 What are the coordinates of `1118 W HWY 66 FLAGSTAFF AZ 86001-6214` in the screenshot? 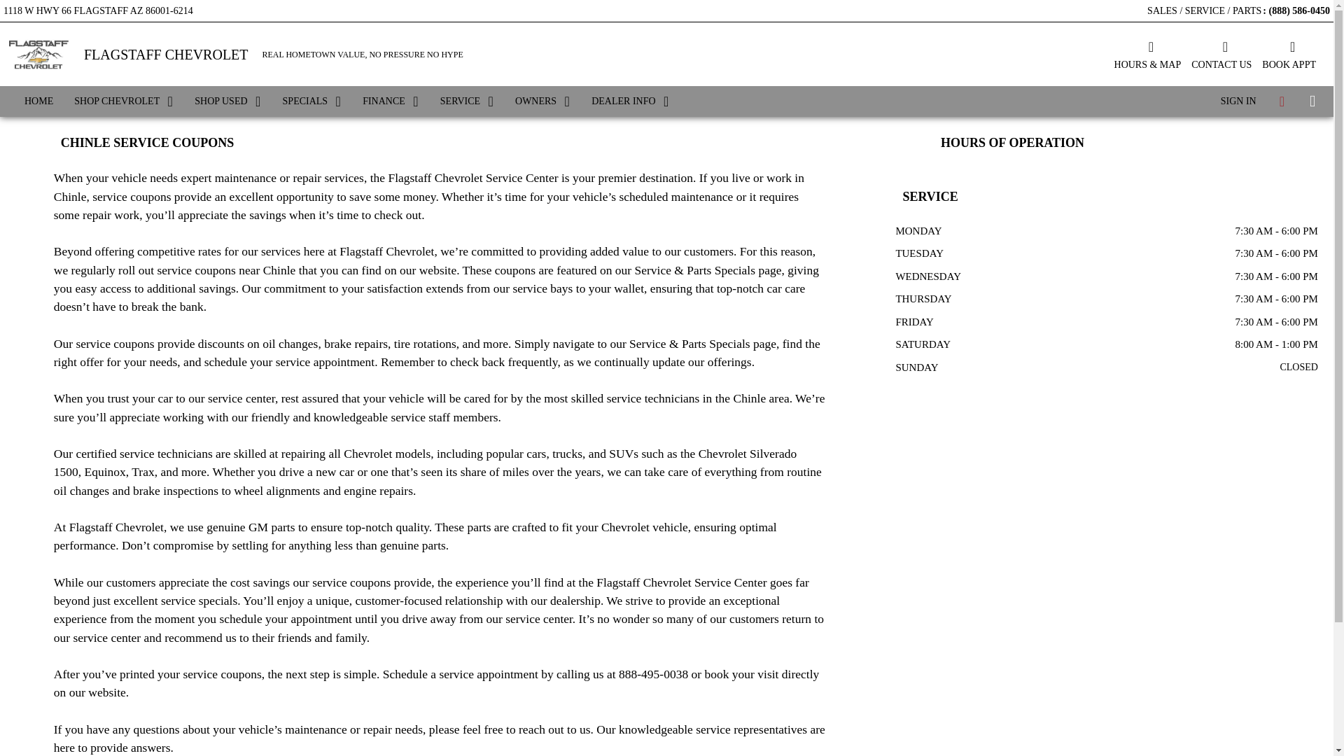 It's located at (98, 8).